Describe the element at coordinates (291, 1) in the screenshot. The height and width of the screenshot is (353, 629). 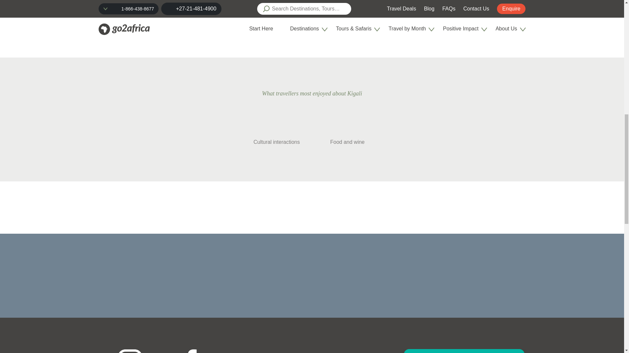
I see `Volcanoes National Park safari` at that location.